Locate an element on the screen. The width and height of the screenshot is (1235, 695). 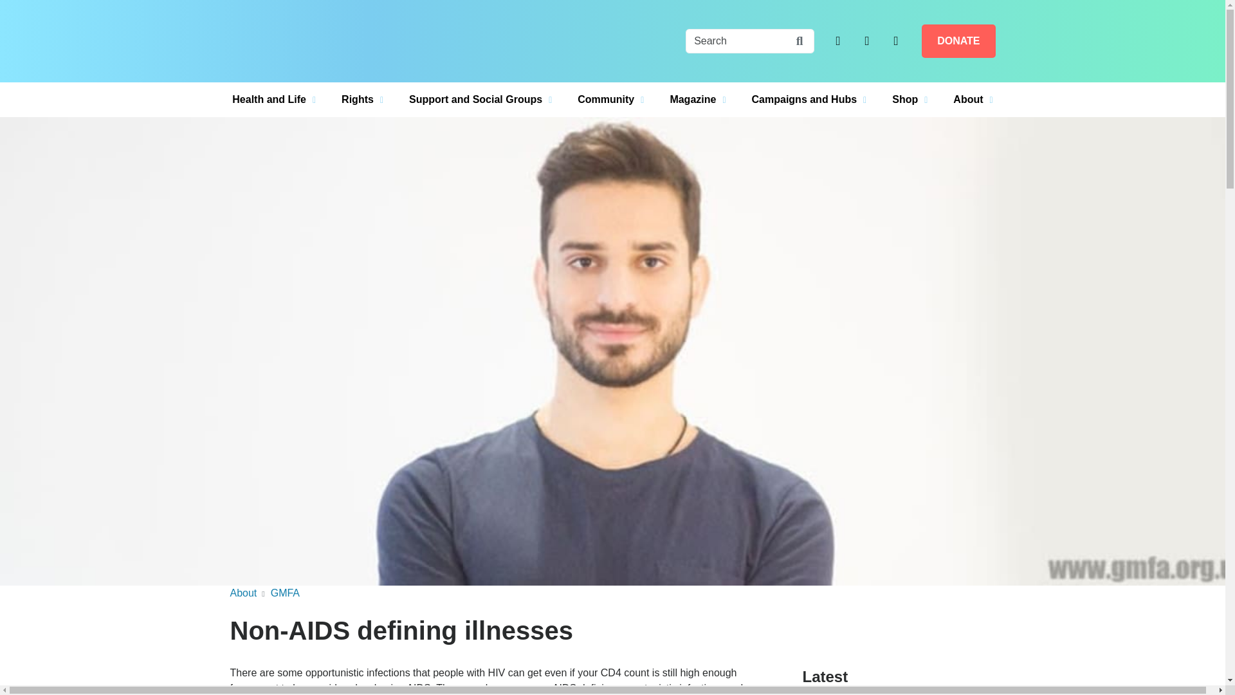
Twitter is located at coordinates (837, 41).